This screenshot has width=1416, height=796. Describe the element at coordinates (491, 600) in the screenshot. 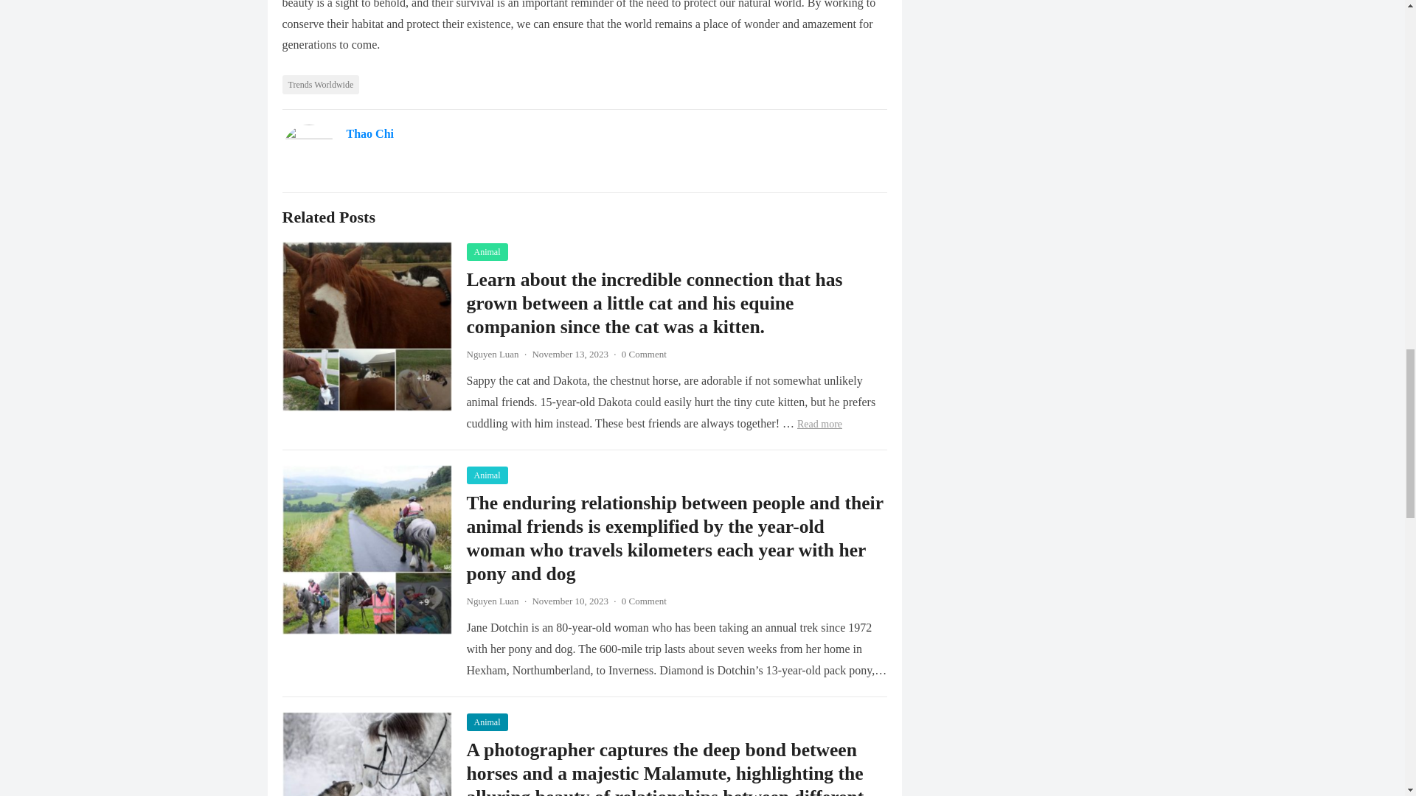

I see `Posts by Nguyen Luan` at that location.